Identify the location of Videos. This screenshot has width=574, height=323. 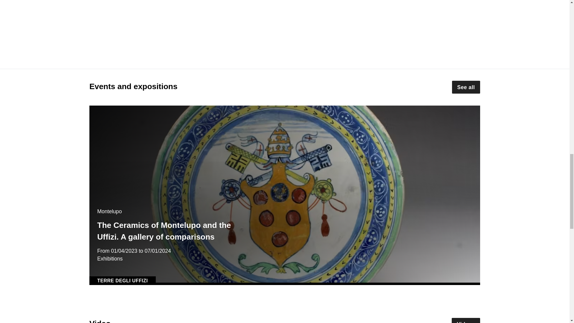
(466, 320).